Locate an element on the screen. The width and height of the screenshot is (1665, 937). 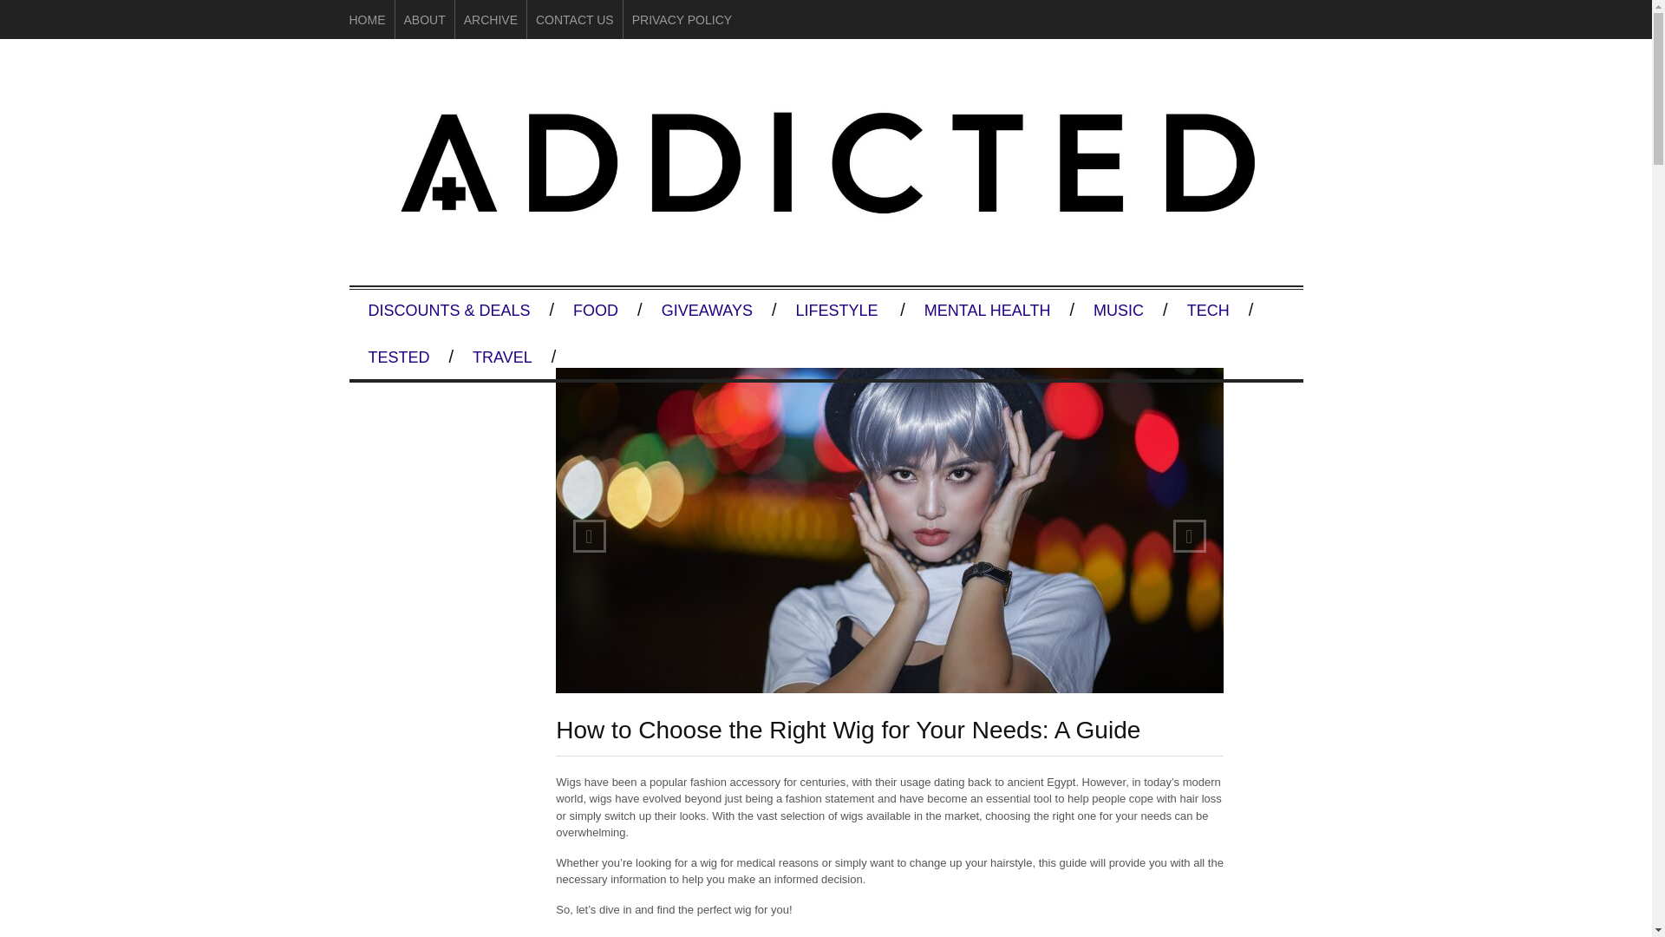
FOOD is located at coordinates (596, 311).